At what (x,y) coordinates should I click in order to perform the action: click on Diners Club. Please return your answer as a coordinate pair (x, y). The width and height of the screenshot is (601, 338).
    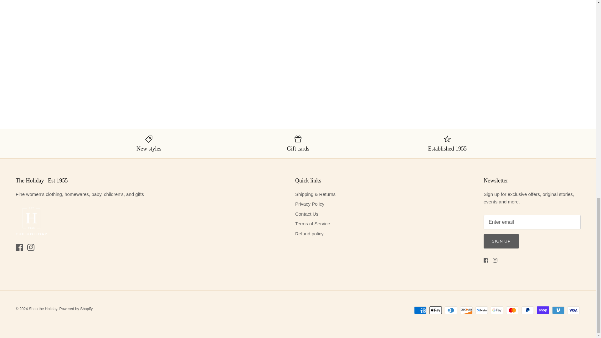
    Looking at the image, I should click on (451, 310).